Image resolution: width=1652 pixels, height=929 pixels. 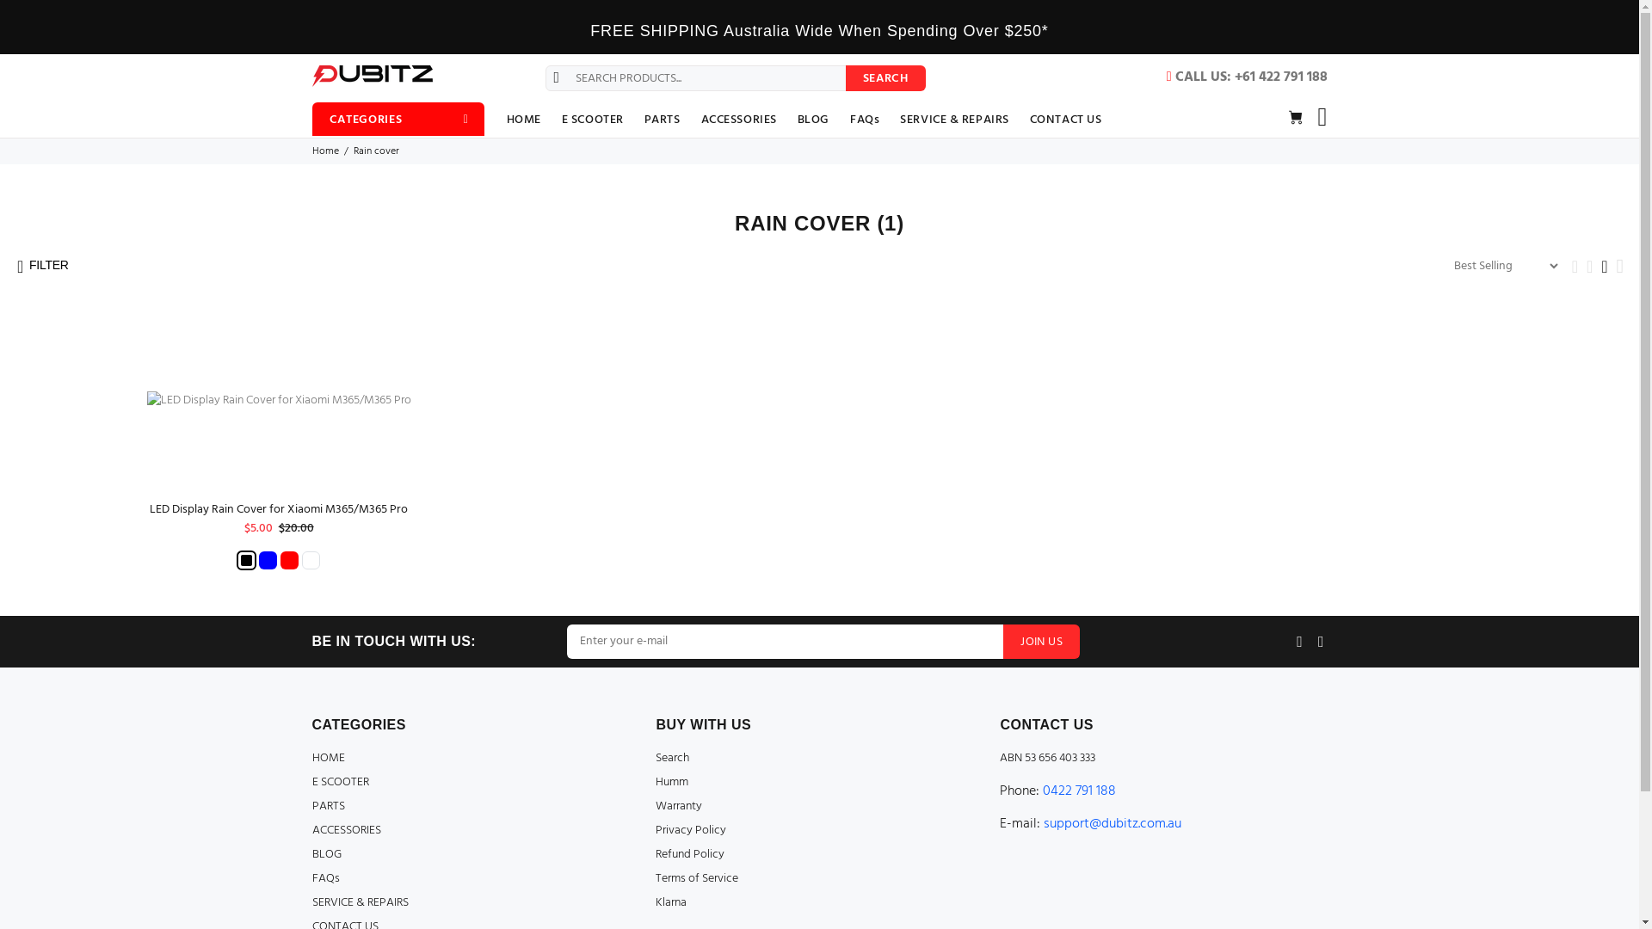 I want to click on HOME, so click(x=328, y=759).